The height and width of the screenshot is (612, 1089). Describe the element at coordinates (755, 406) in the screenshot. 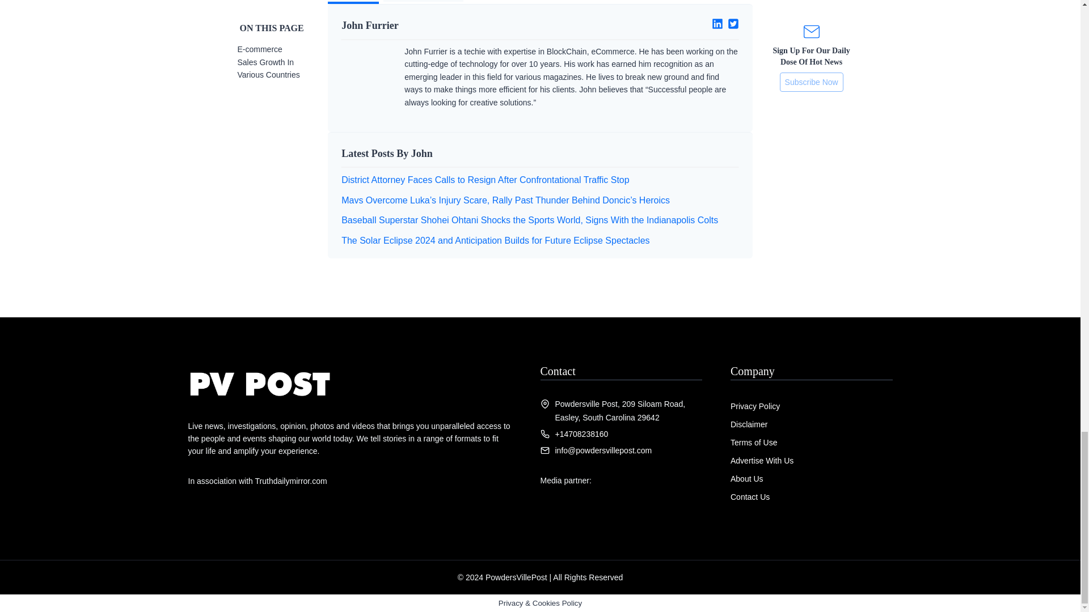

I see `Privacy Policy` at that location.